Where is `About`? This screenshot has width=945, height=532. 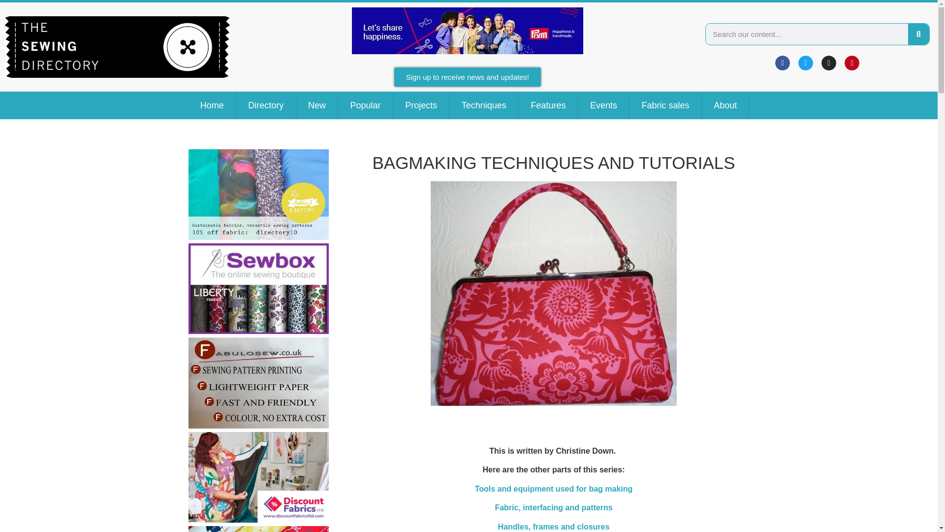
About is located at coordinates (725, 105).